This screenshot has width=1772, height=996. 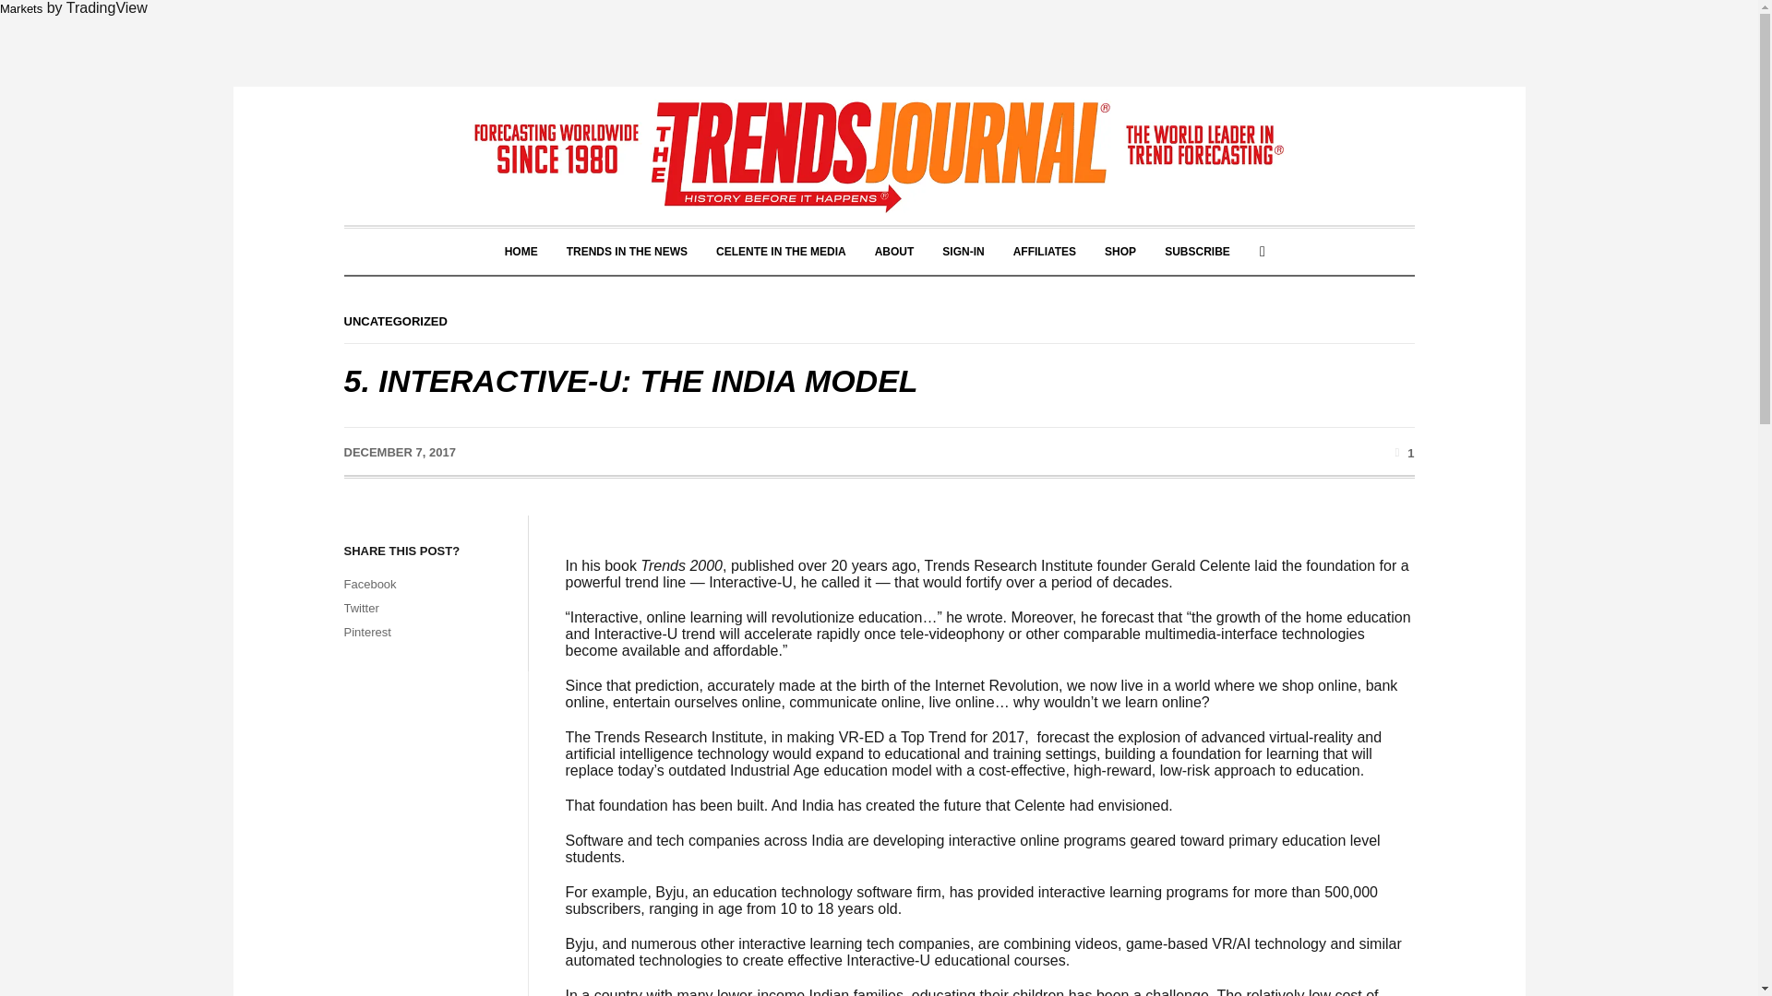 What do you see at coordinates (1044, 252) in the screenshot?
I see `AFFILIATES` at bounding box center [1044, 252].